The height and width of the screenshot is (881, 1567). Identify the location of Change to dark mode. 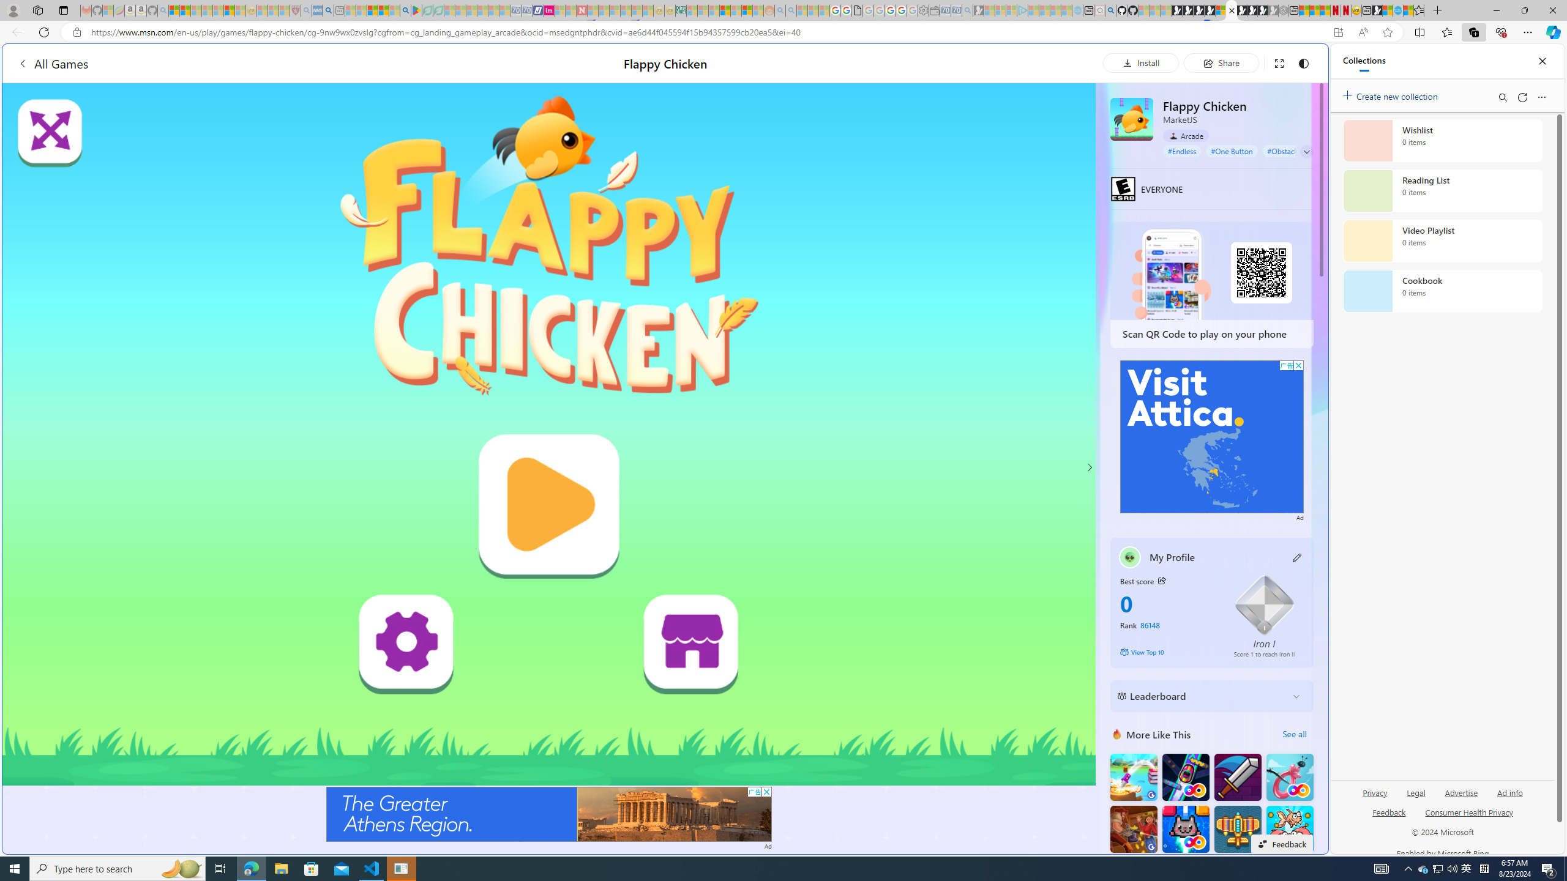
(1304, 62).